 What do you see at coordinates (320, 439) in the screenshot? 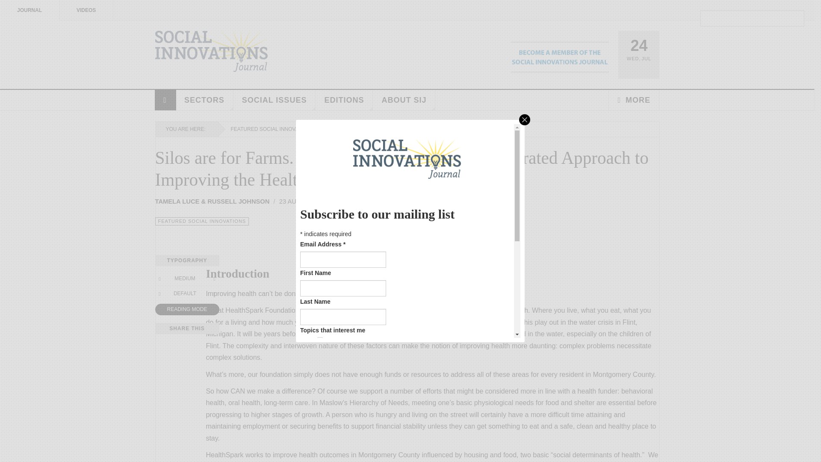
I see `256` at bounding box center [320, 439].